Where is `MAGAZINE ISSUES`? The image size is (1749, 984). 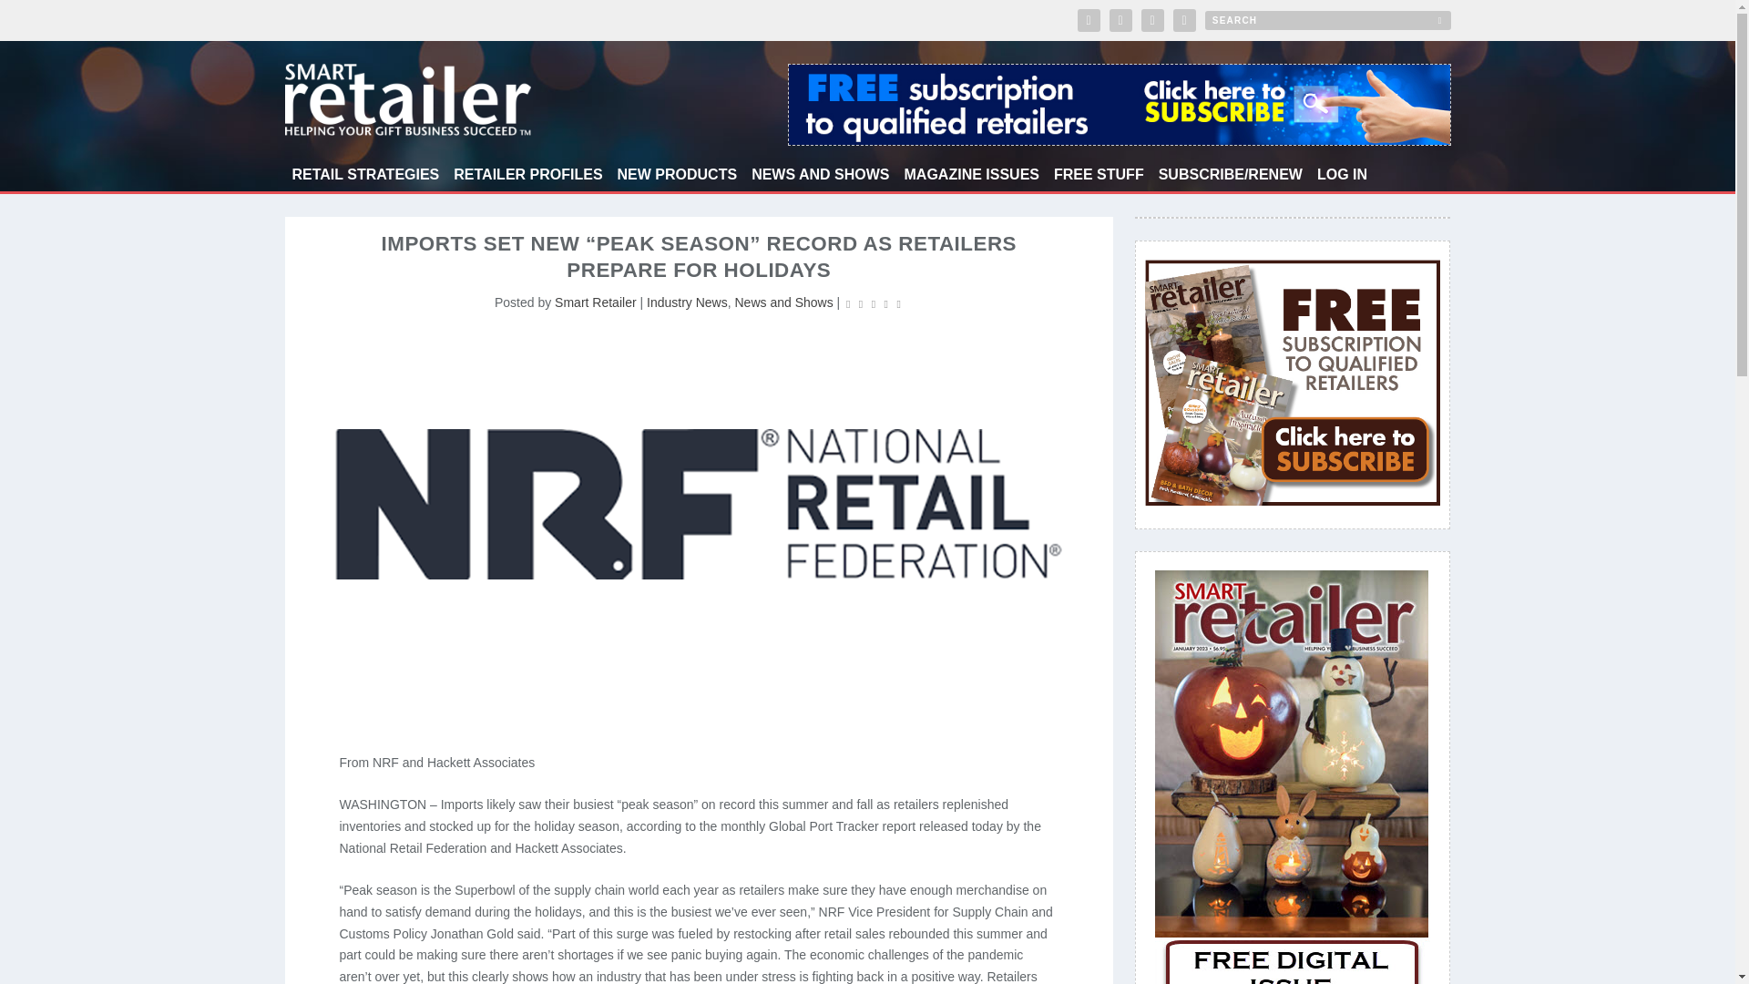
MAGAZINE ISSUES is located at coordinates (971, 179).